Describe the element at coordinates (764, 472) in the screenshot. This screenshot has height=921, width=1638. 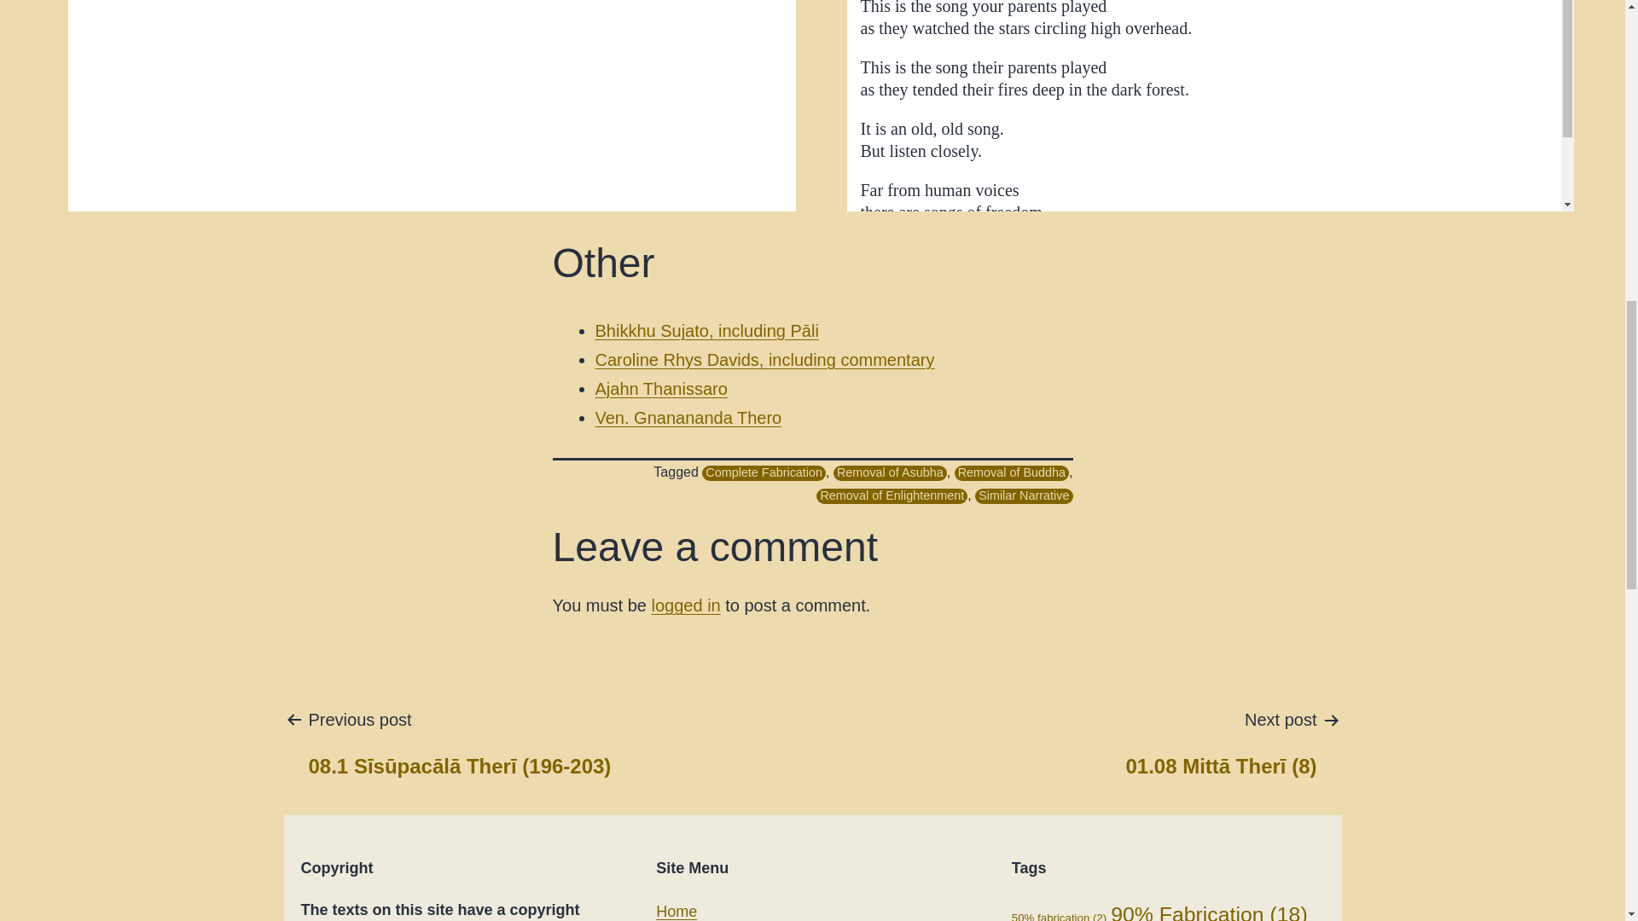
I see `Complete Fabrication` at that location.